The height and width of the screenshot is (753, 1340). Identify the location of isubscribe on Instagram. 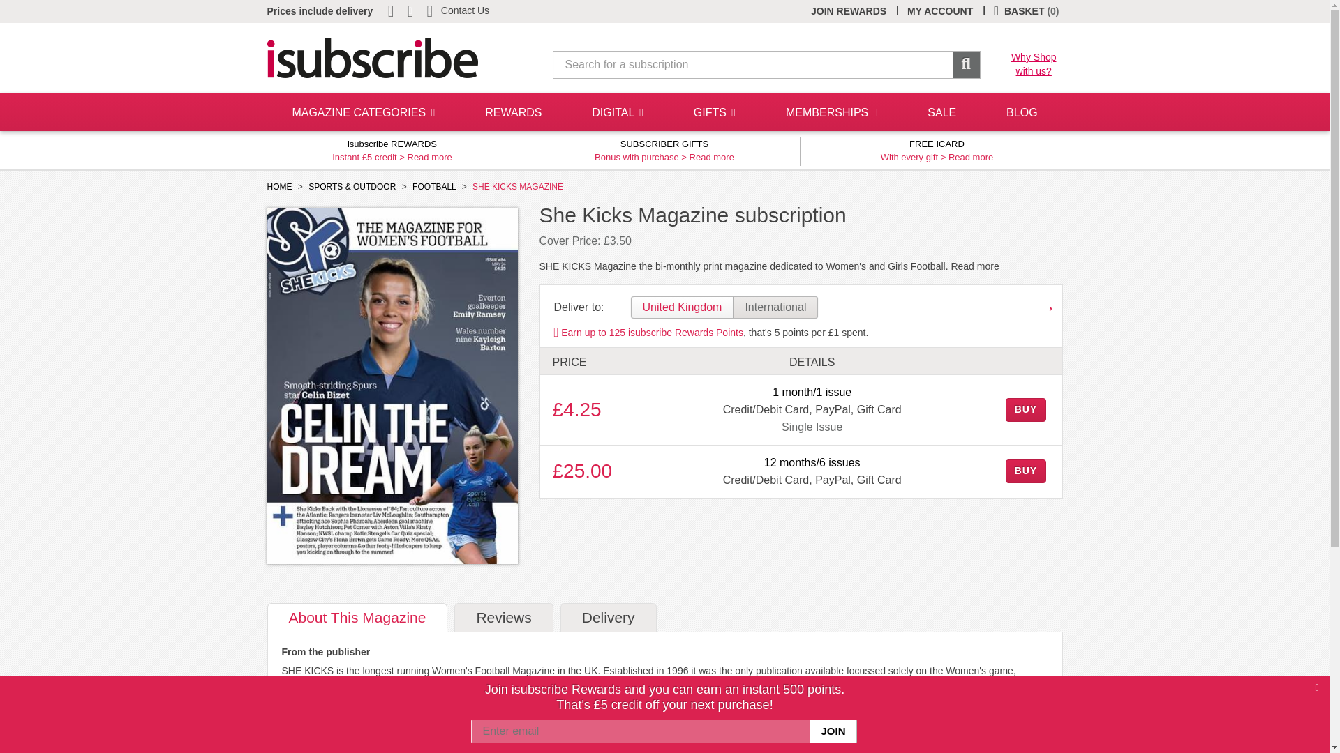
(412, 10).